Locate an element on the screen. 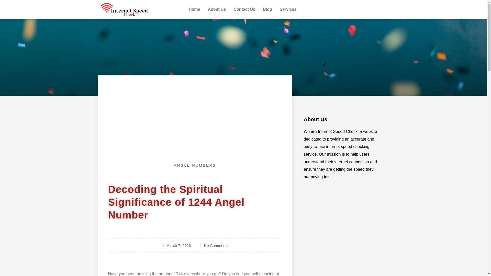 This screenshot has width=491, height=276. No Comments is located at coordinates (213, 246).